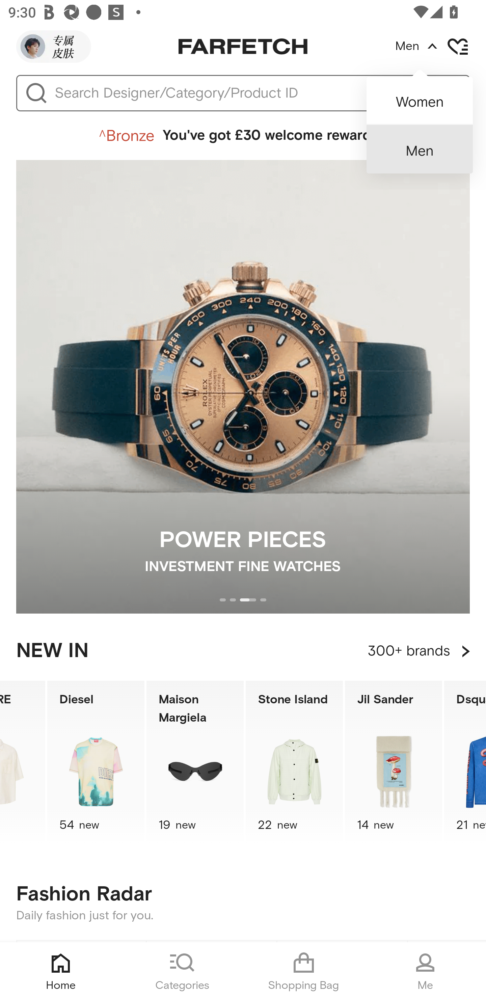 The image size is (486, 999). I want to click on Men, so click(420, 149).